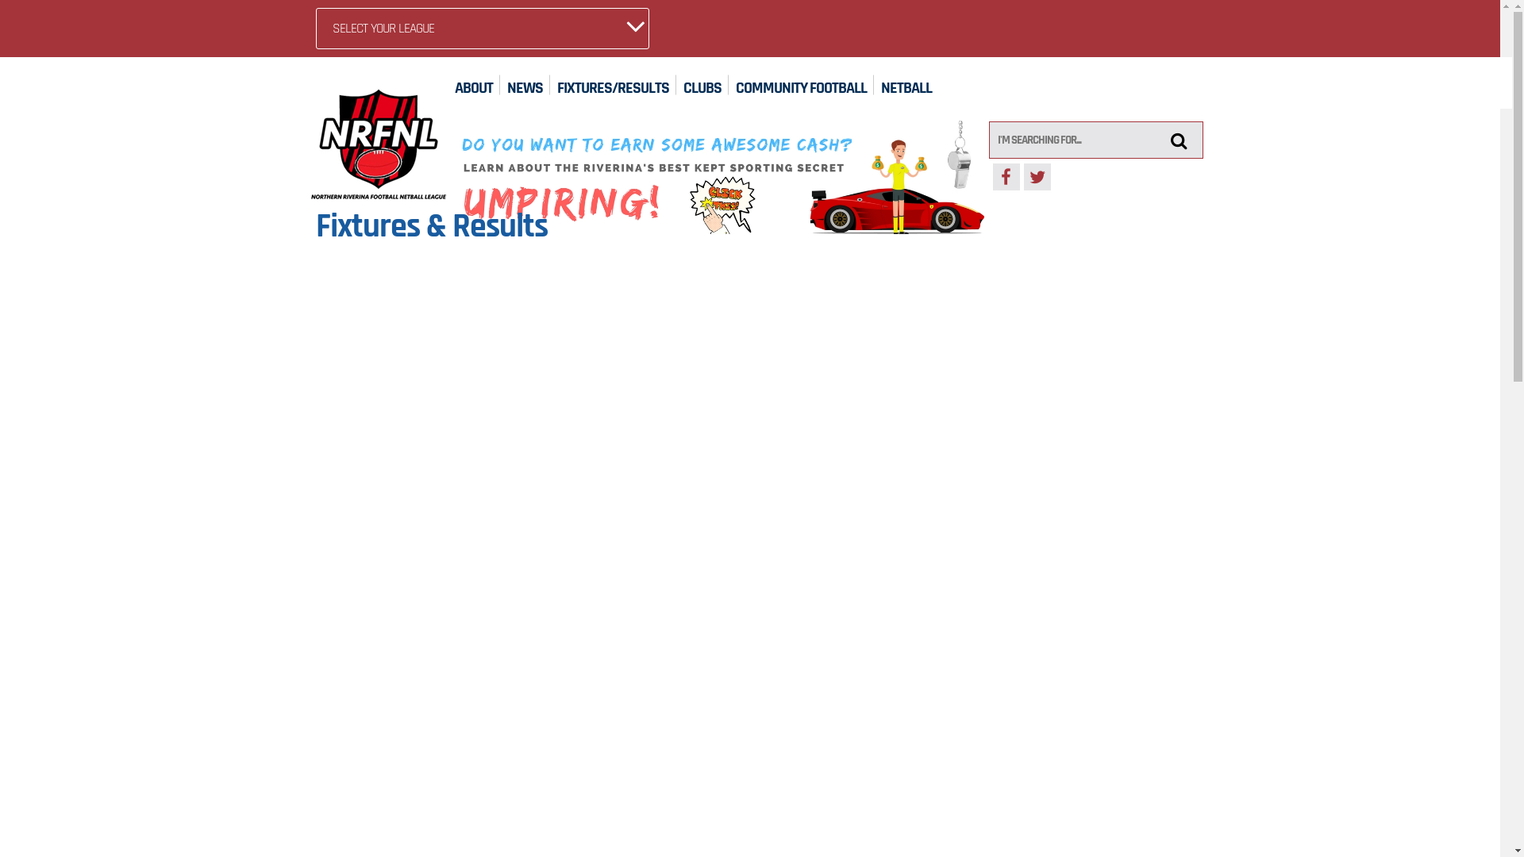 The width and height of the screenshot is (1524, 857). I want to click on s, so click(1180, 140).